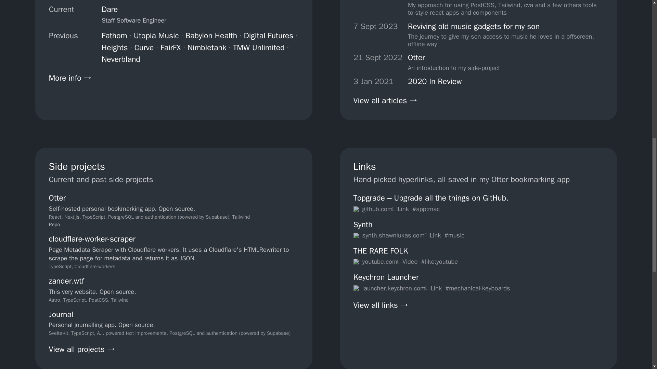 This screenshot has height=369, width=657. What do you see at coordinates (211, 36) in the screenshot?
I see `Babylon Health` at bounding box center [211, 36].